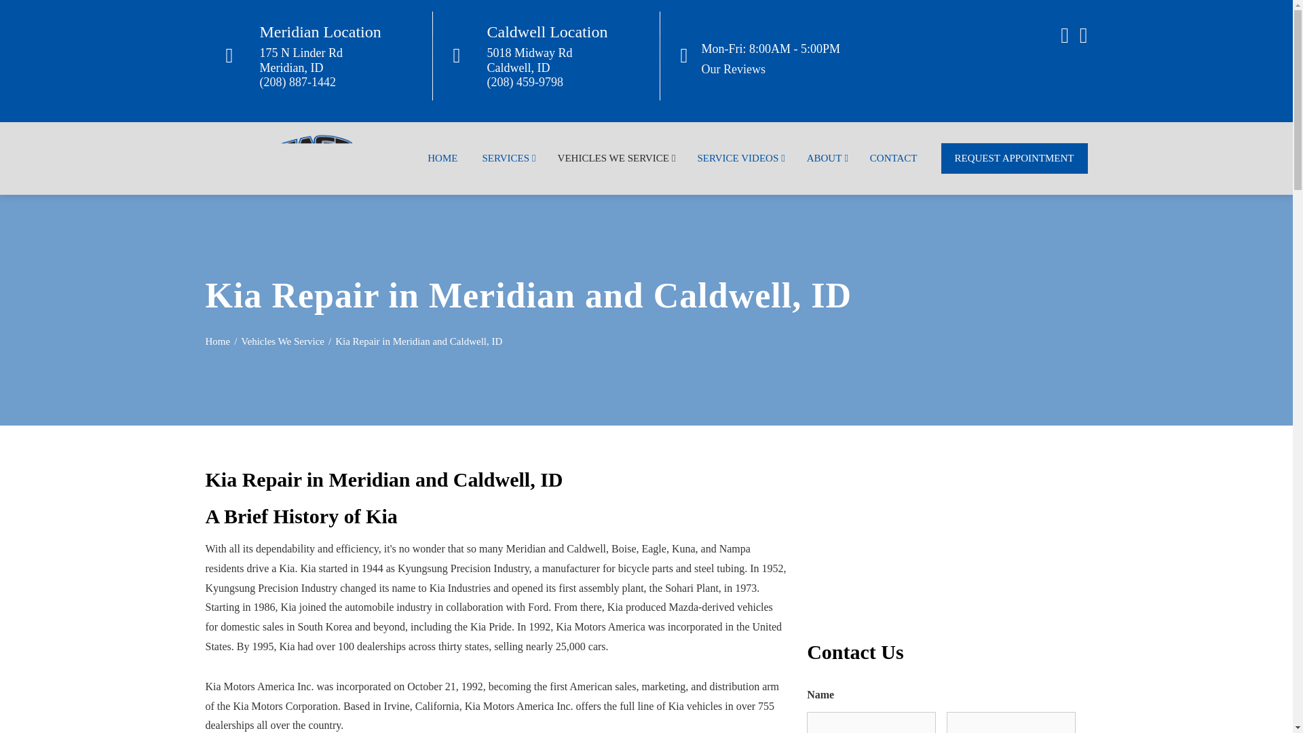 The width and height of the screenshot is (1303, 733). Describe the element at coordinates (508, 157) in the screenshot. I see `SERVICES` at that location.